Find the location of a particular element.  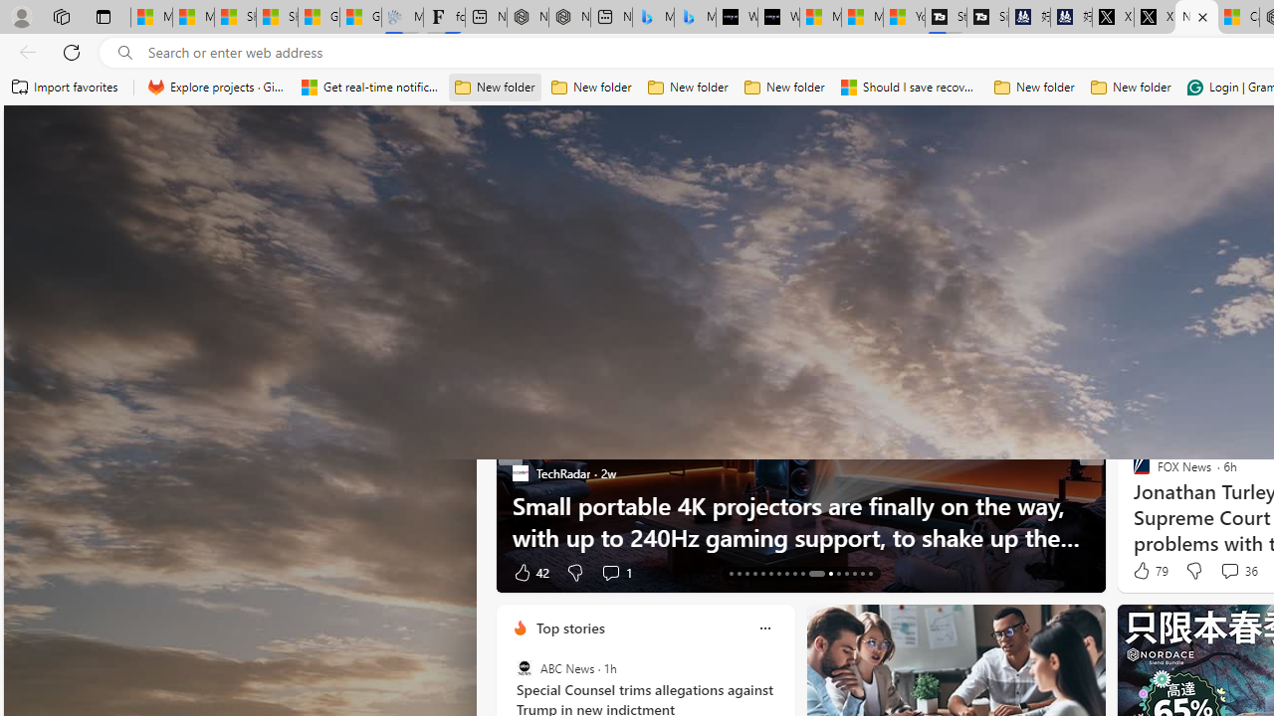

Gaming is located at coordinates (942, 265).